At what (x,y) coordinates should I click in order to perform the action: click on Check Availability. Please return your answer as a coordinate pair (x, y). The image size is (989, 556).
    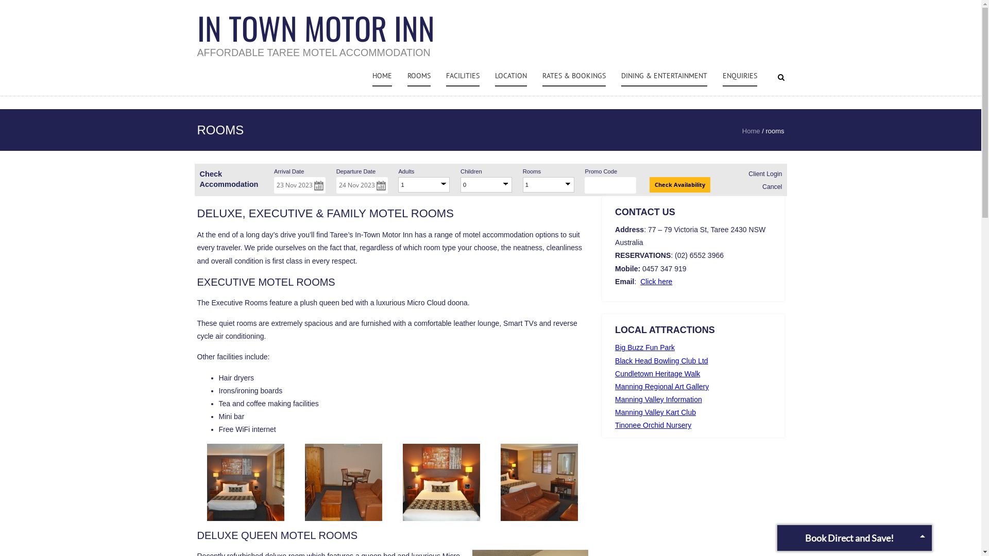
    Looking at the image, I should click on (680, 184).